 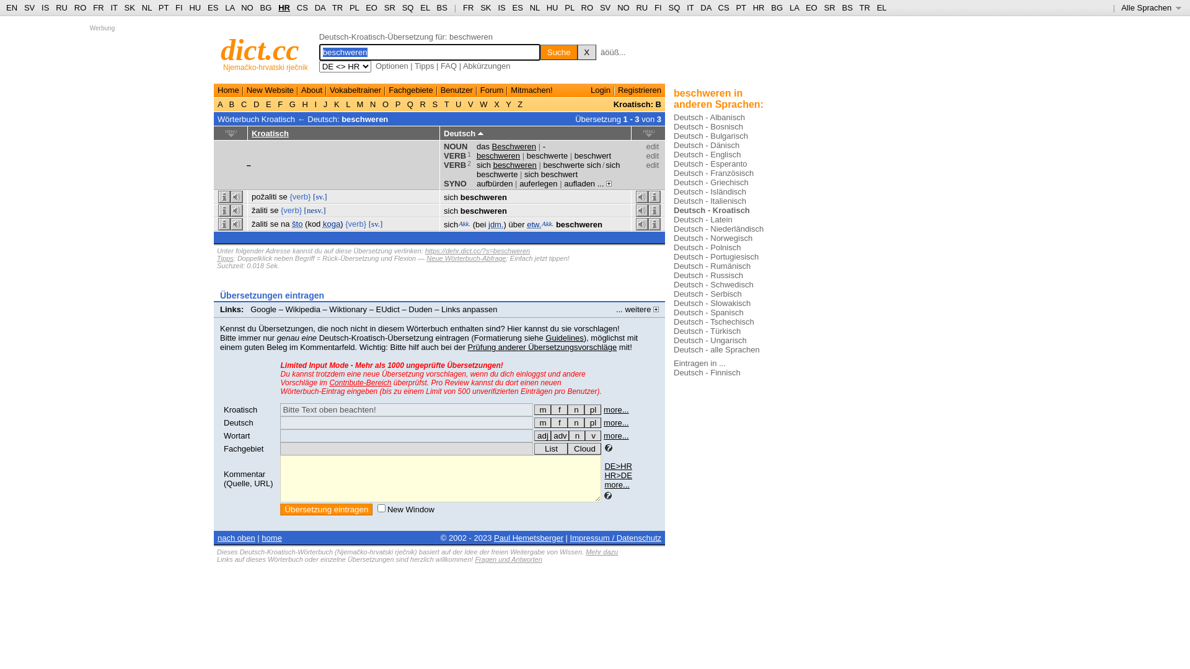 I want to click on more..., so click(x=616, y=422).